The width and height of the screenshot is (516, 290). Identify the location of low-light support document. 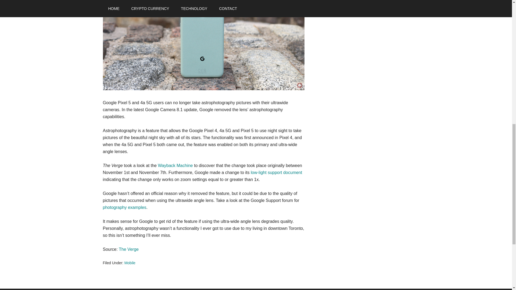
(276, 172).